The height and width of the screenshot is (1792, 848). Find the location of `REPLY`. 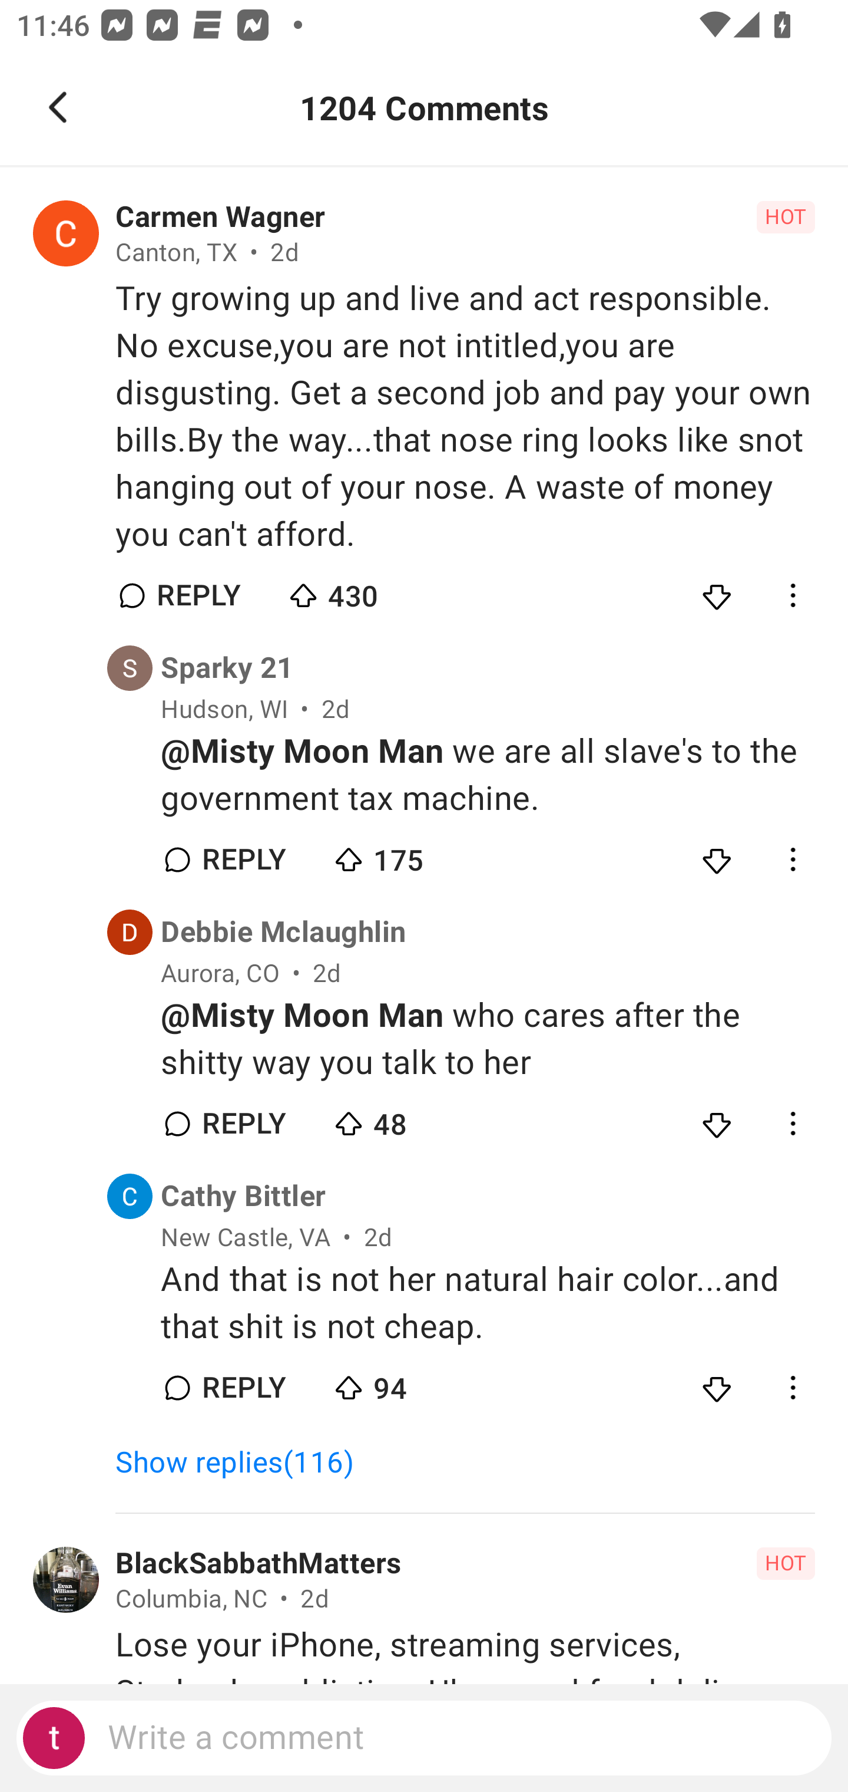

REPLY is located at coordinates (243, 1388).